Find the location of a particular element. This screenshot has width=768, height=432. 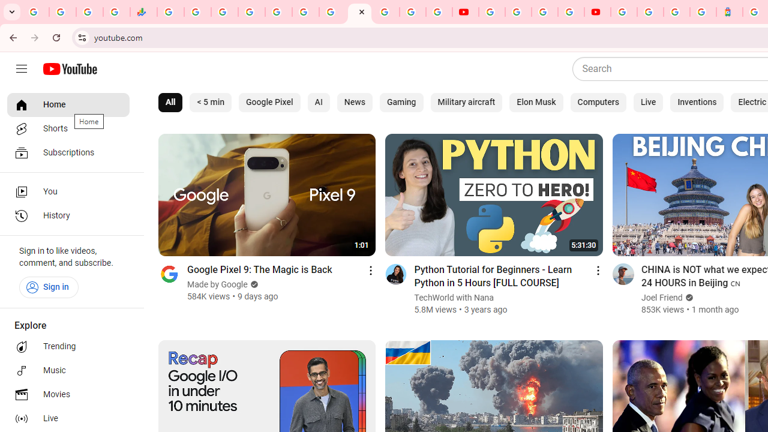

Action menu is located at coordinates (598, 270).